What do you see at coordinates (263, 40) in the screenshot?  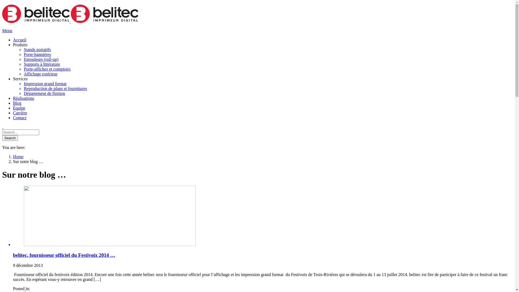 I see `Accueil` at bounding box center [263, 40].